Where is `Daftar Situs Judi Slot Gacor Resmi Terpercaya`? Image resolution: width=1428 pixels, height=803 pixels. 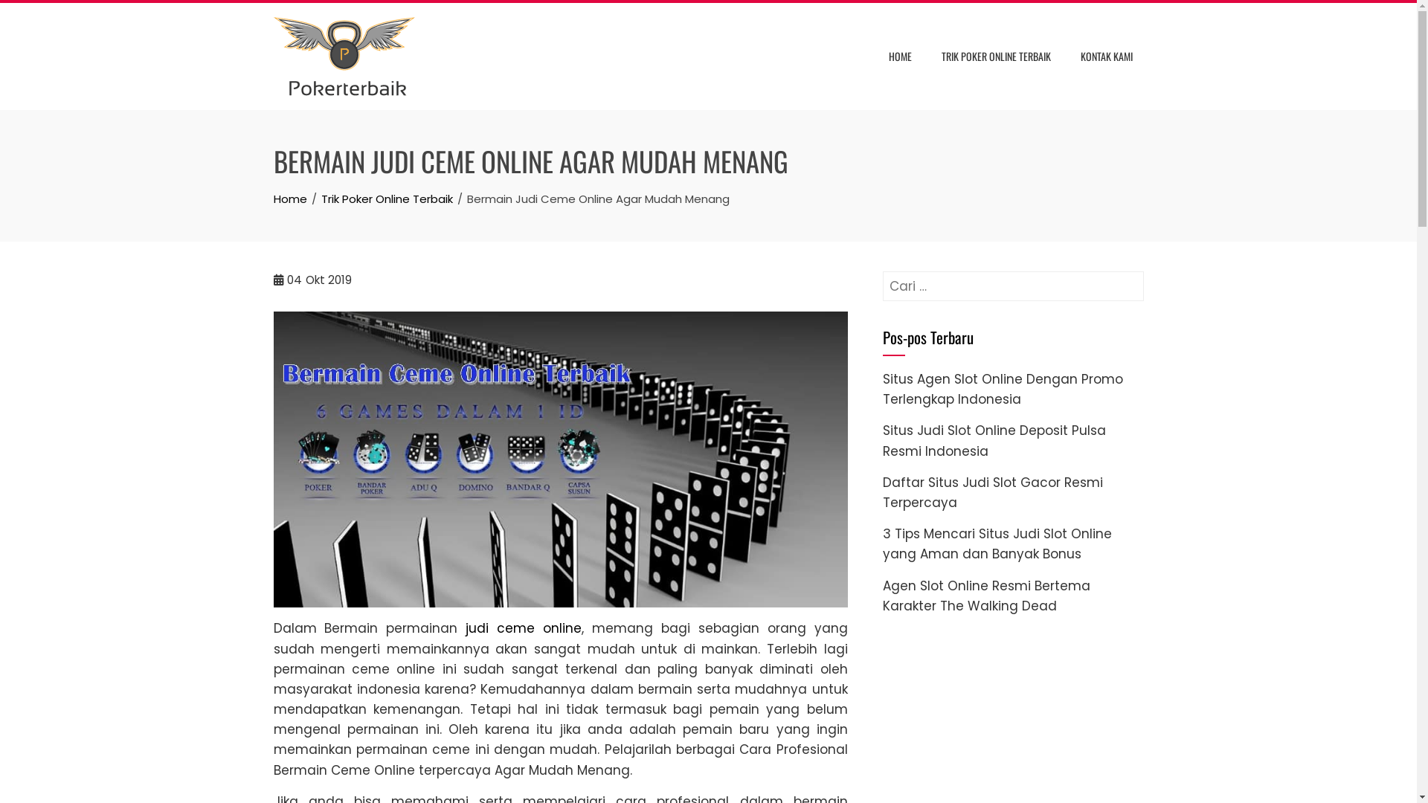
Daftar Situs Judi Slot Gacor Resmi Terpercaya is located at coordinates (992, 492).